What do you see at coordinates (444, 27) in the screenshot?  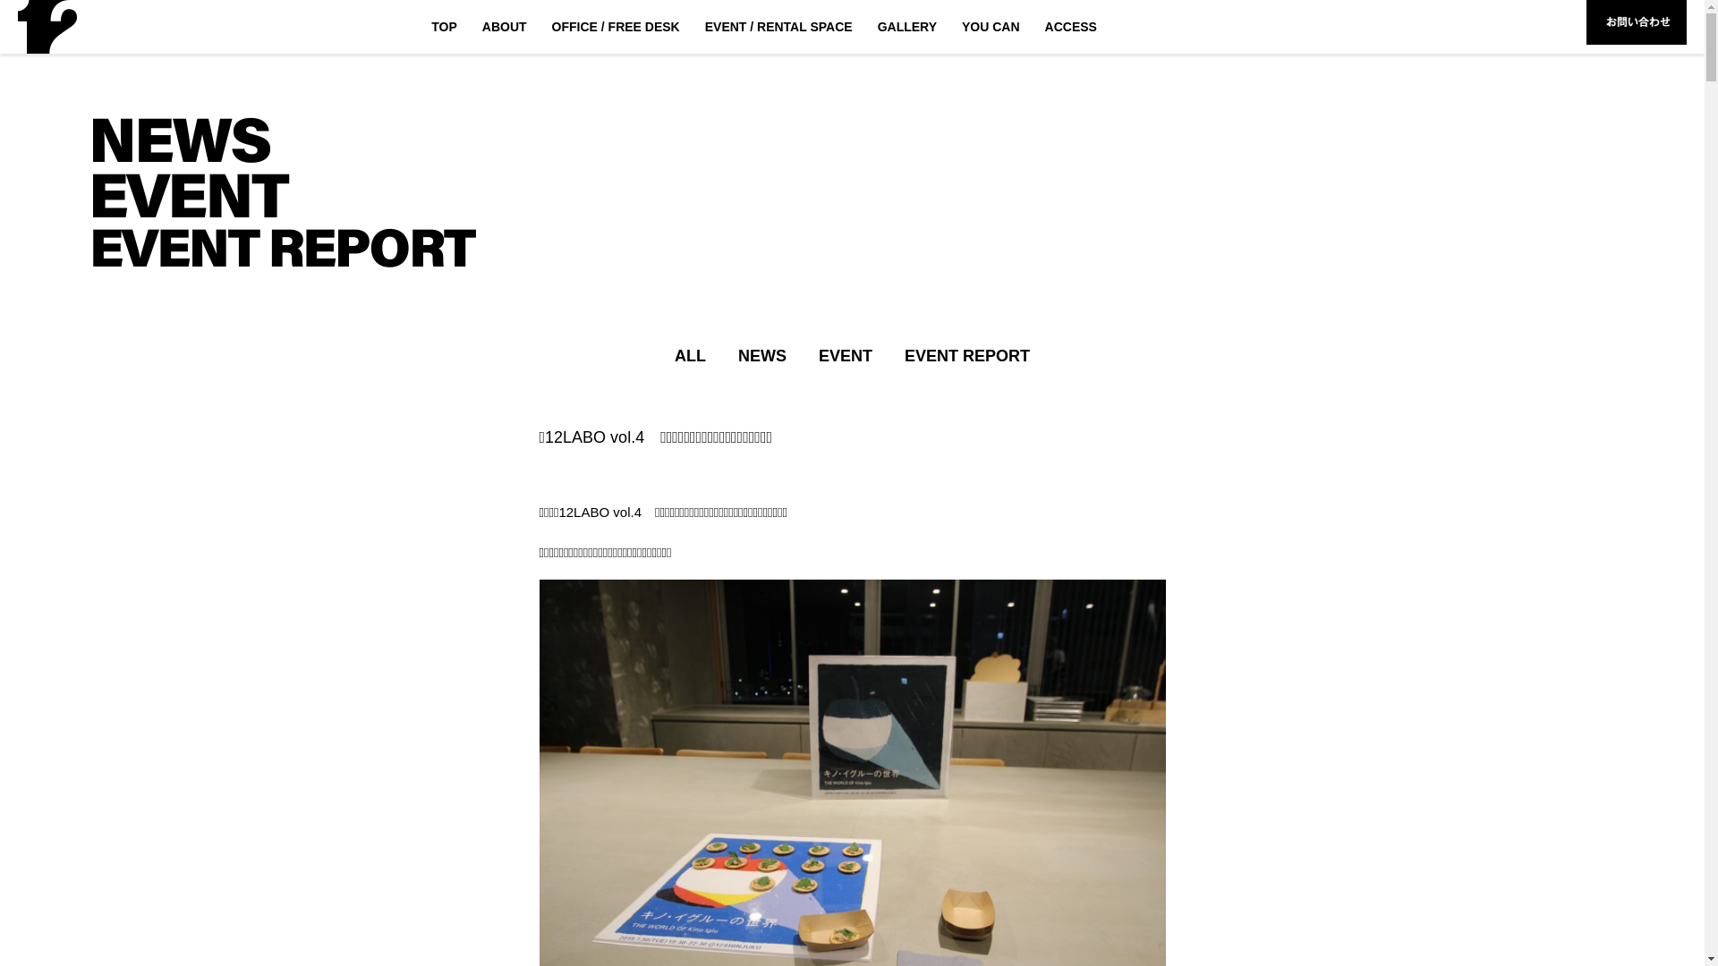 I see `TOP` at bounding box center [444, 27].